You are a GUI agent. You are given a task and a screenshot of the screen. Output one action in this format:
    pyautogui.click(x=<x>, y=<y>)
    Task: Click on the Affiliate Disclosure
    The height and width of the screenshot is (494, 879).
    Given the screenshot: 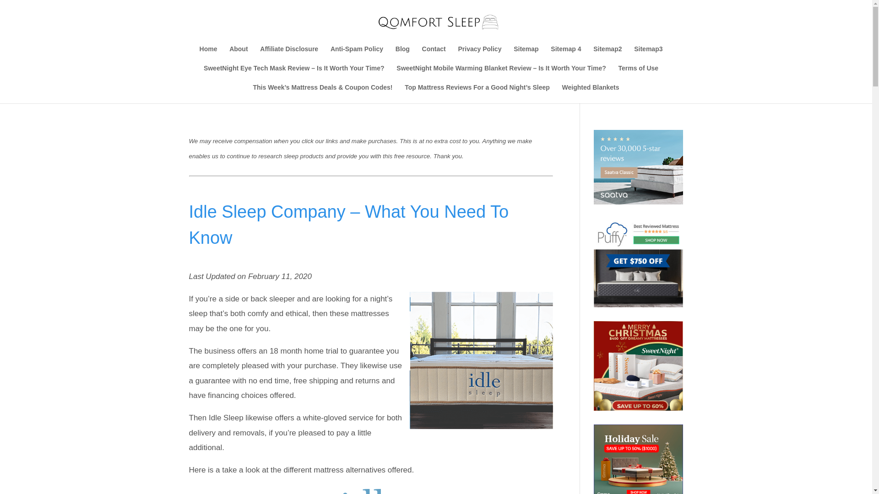 What is the action you would take?
    pyautogui.click(x=289, y=55)
    